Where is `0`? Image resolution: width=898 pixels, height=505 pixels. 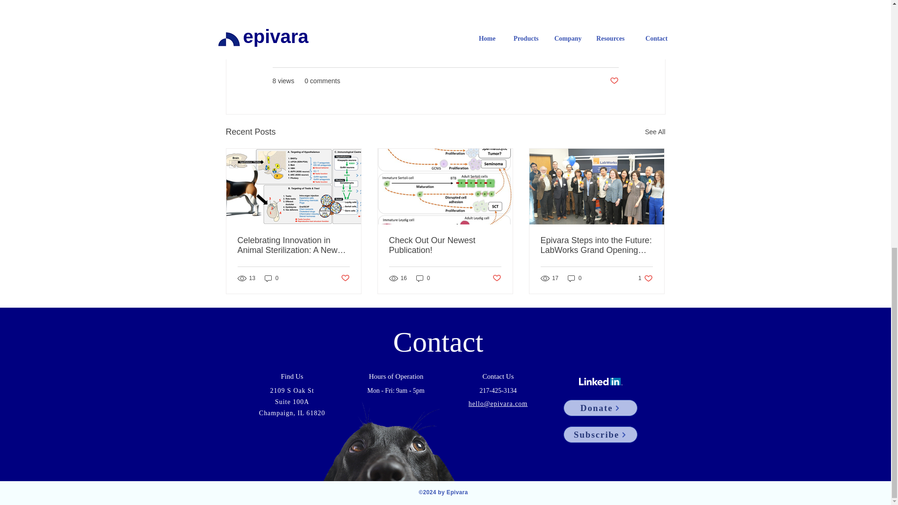
0 is located at coordinates (423, 278).